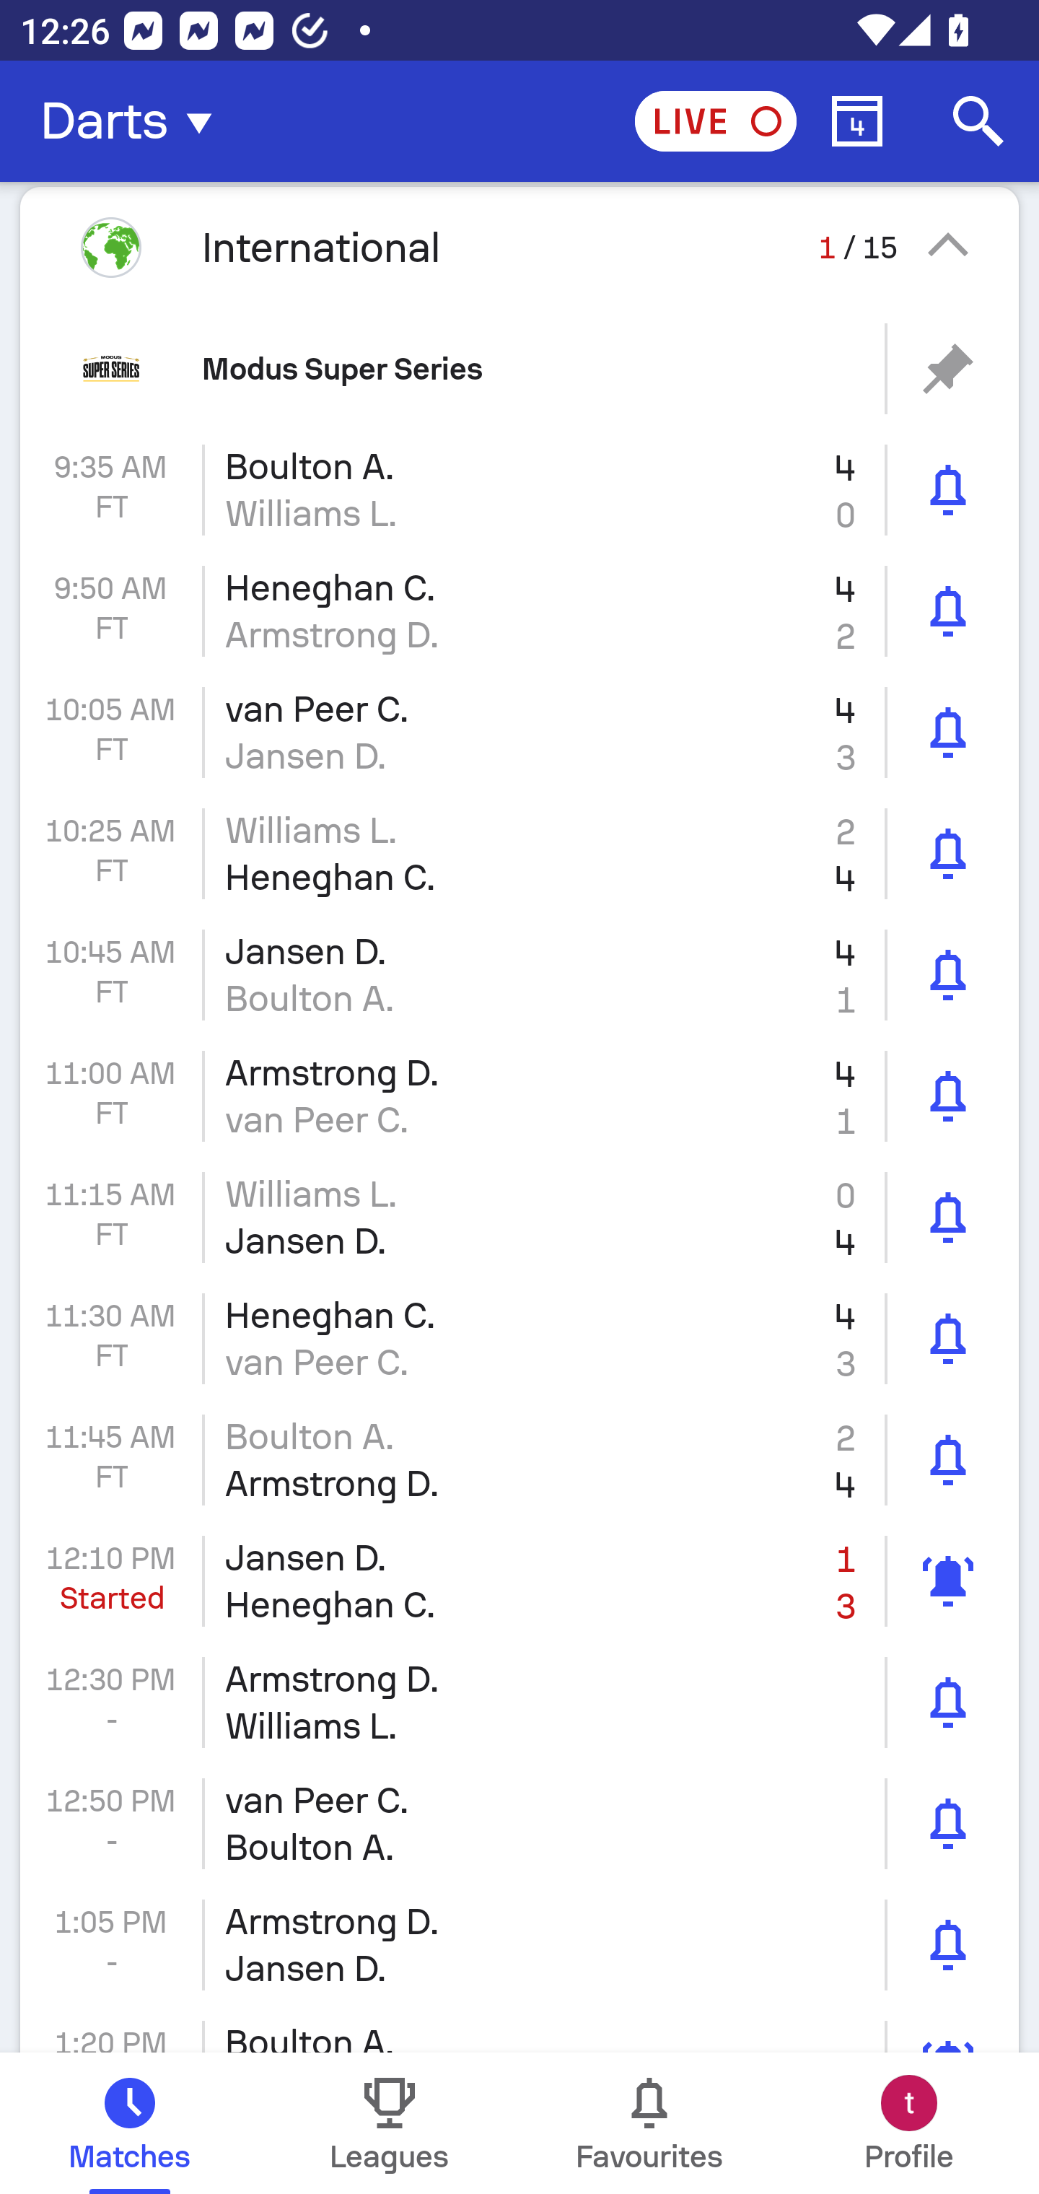 This screenshot has height=2194, width=1039. What do you see at coordinates (390, 2123) in the screenshot?
I see `Leagues` at bounding box center [390, 2123].